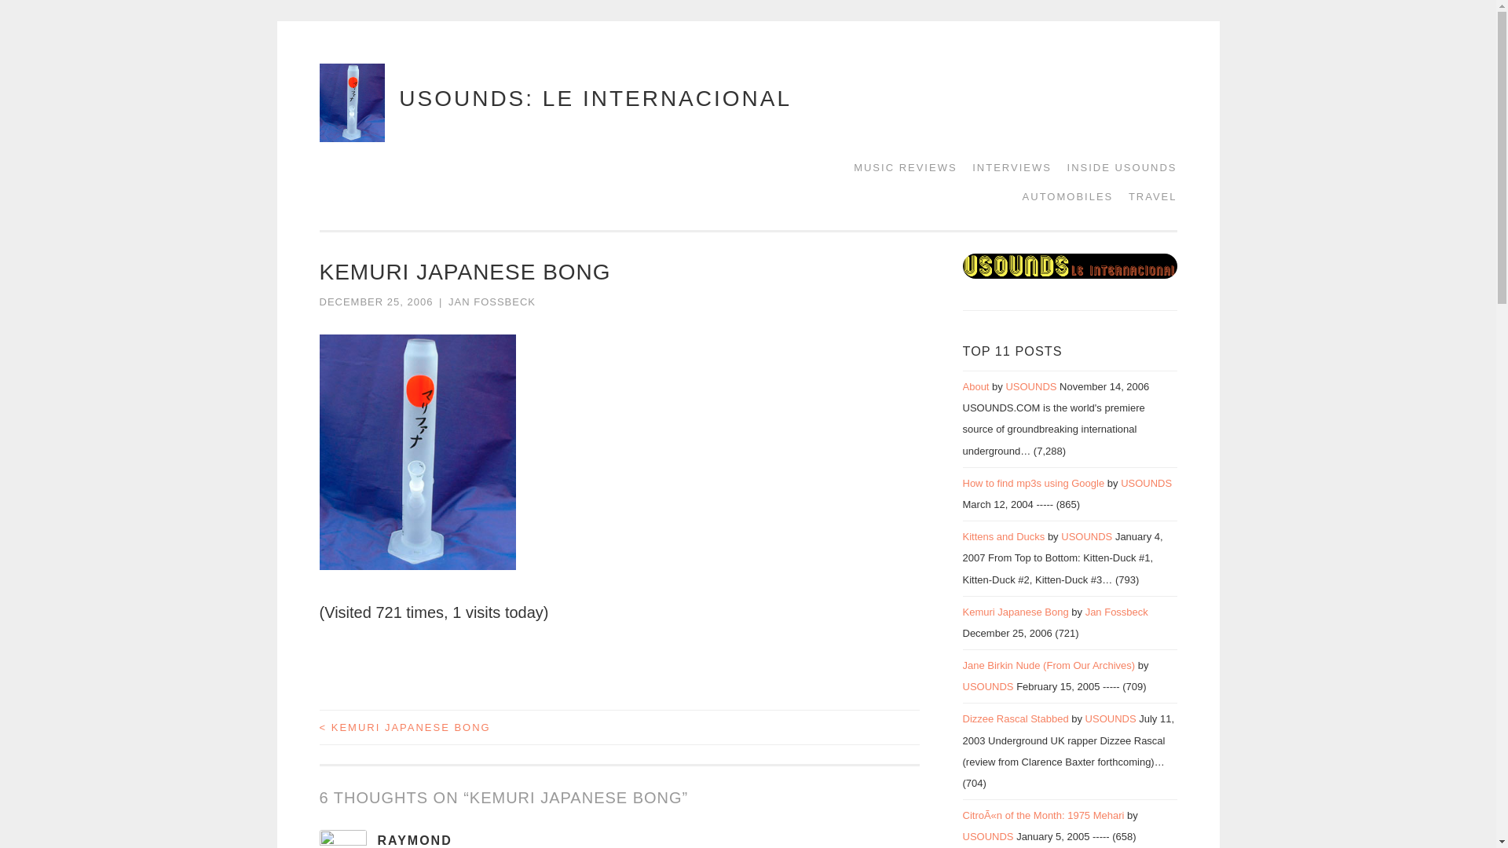 The width and height of the screenshot is (1508, 848). I want to click on RAYMOND, so click(414, 840).